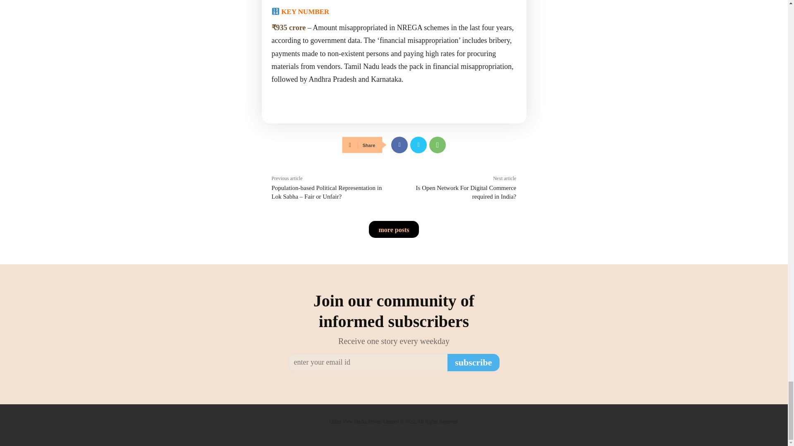 The height and width of the screenshot is (446, 794). I want to click on Twitter, so click(419, 145).